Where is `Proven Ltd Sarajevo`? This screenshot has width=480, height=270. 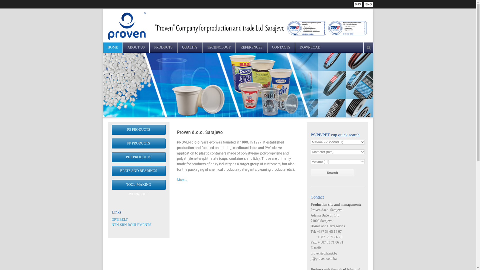
Proven Ltd Sarajevo is located at coordinates (368, 4).